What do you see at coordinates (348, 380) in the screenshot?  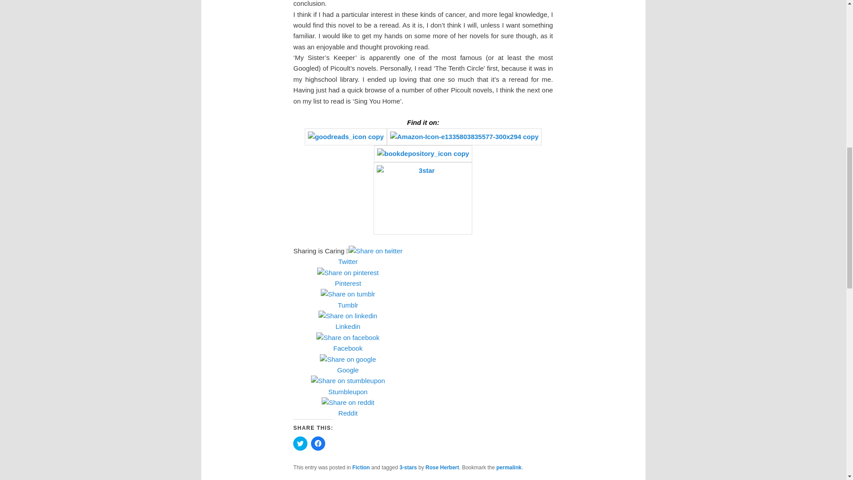 I see `stumbleupon` at bounding box center [348, 380].